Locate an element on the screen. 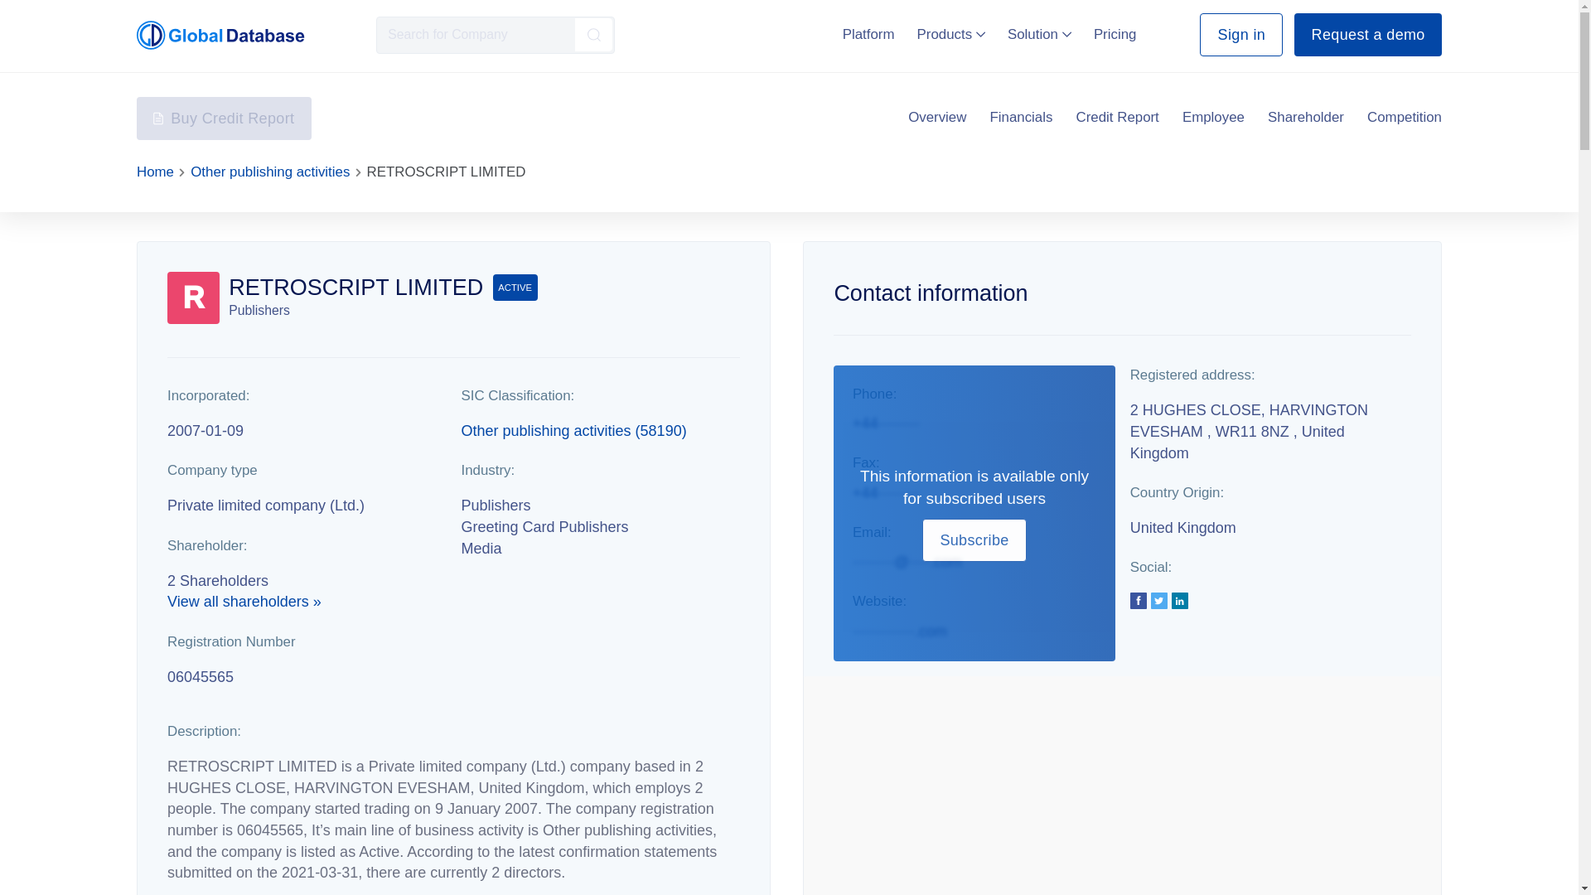  Financials is located at coordinates (1021, 118).